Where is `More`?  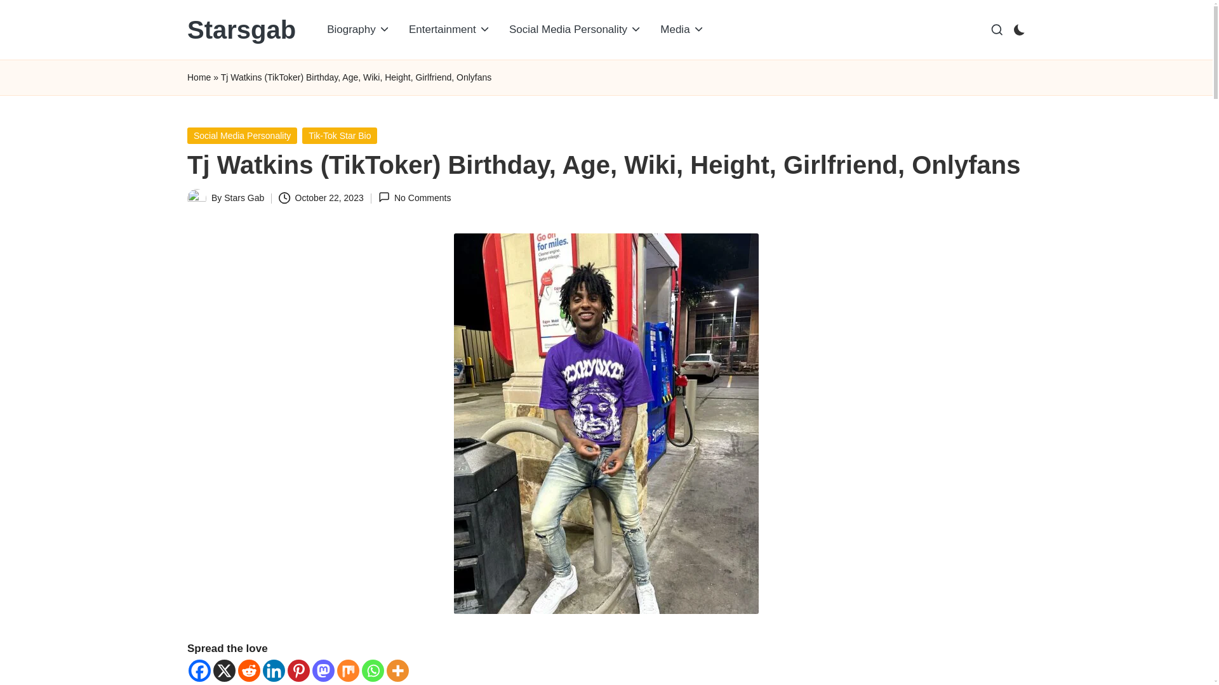
More is located at coordinates (397, 670).